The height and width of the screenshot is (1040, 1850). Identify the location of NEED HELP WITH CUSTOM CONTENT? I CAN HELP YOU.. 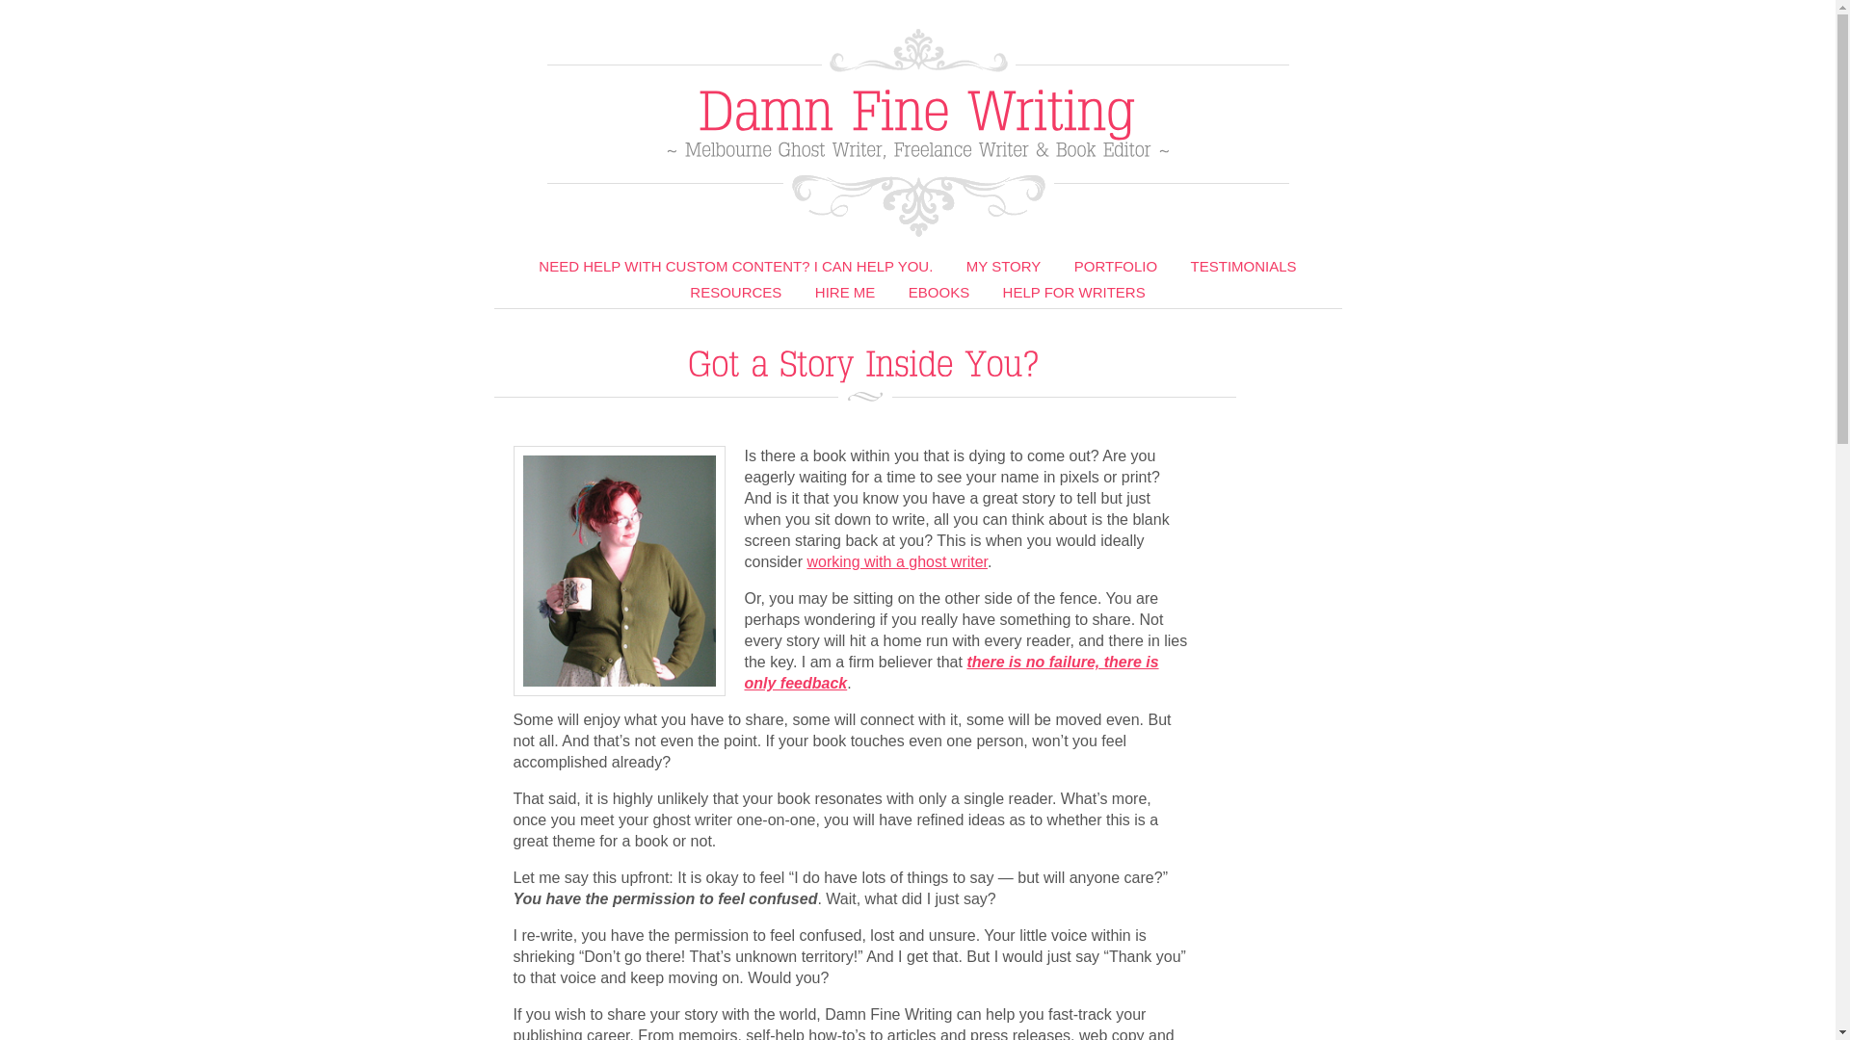
(736, 270).